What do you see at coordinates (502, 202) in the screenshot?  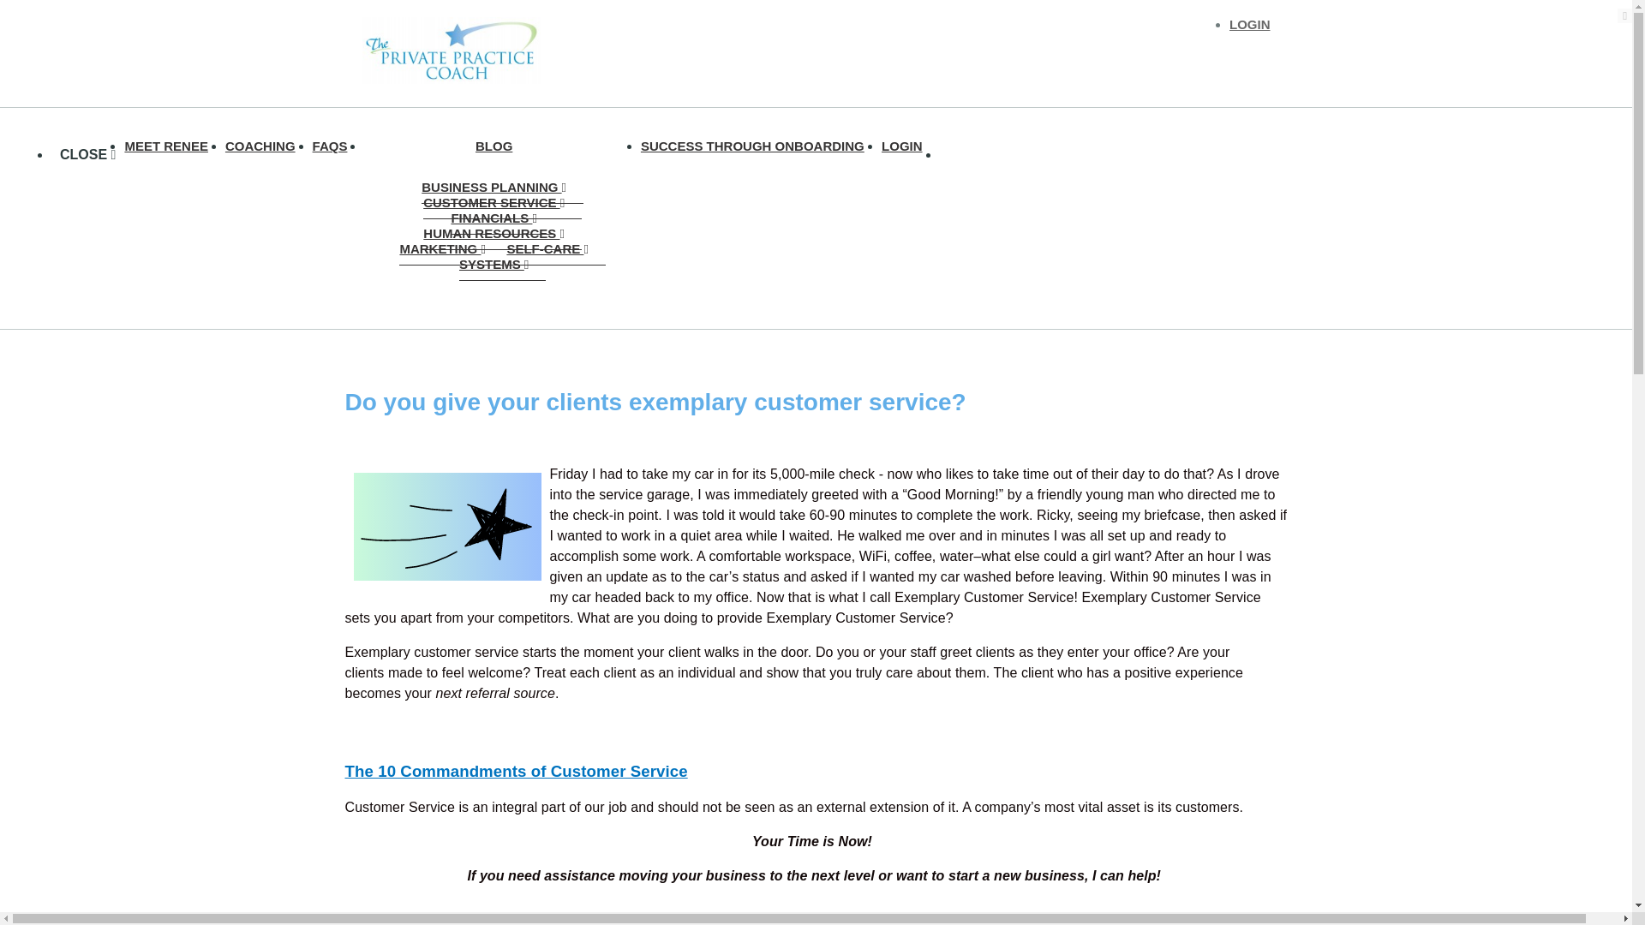 I see `CUSTOMER SERVICE` at bounding box center [502, 202].